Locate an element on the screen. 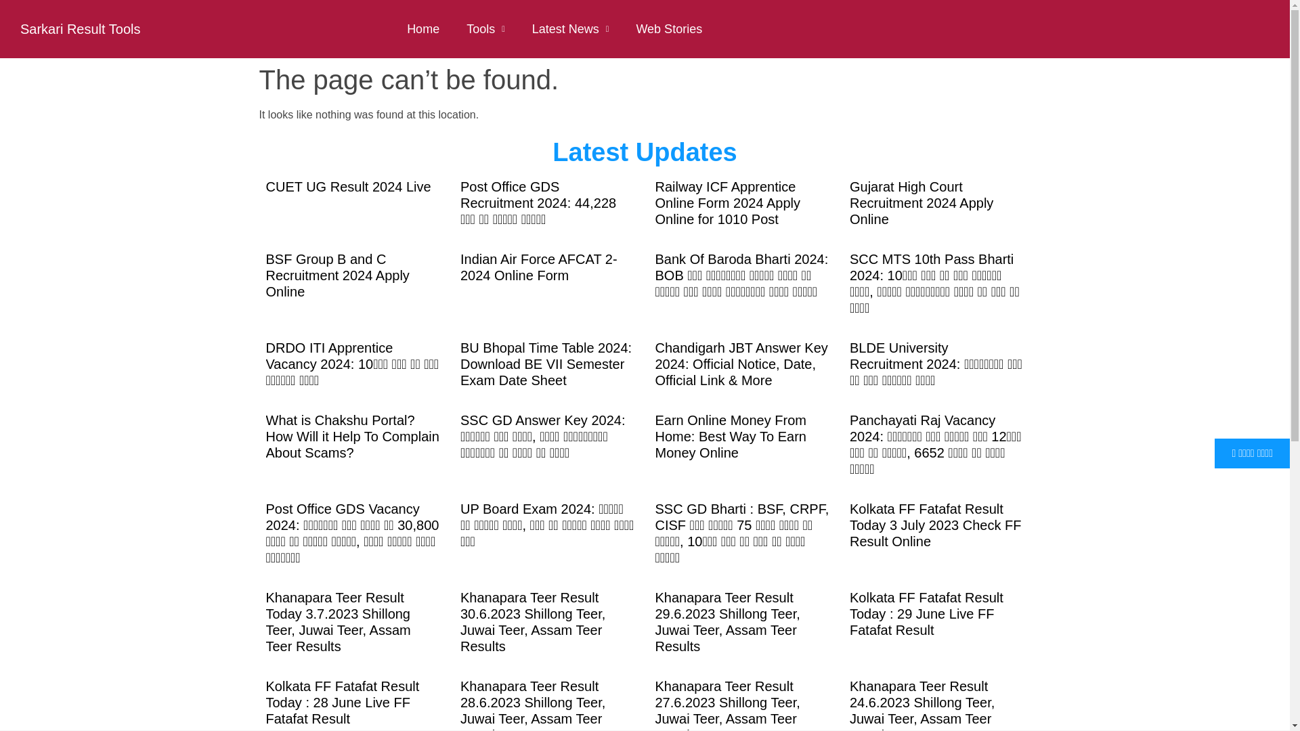 The image size is (1300, 731). Web Stories is located at coordinates (669, 28).